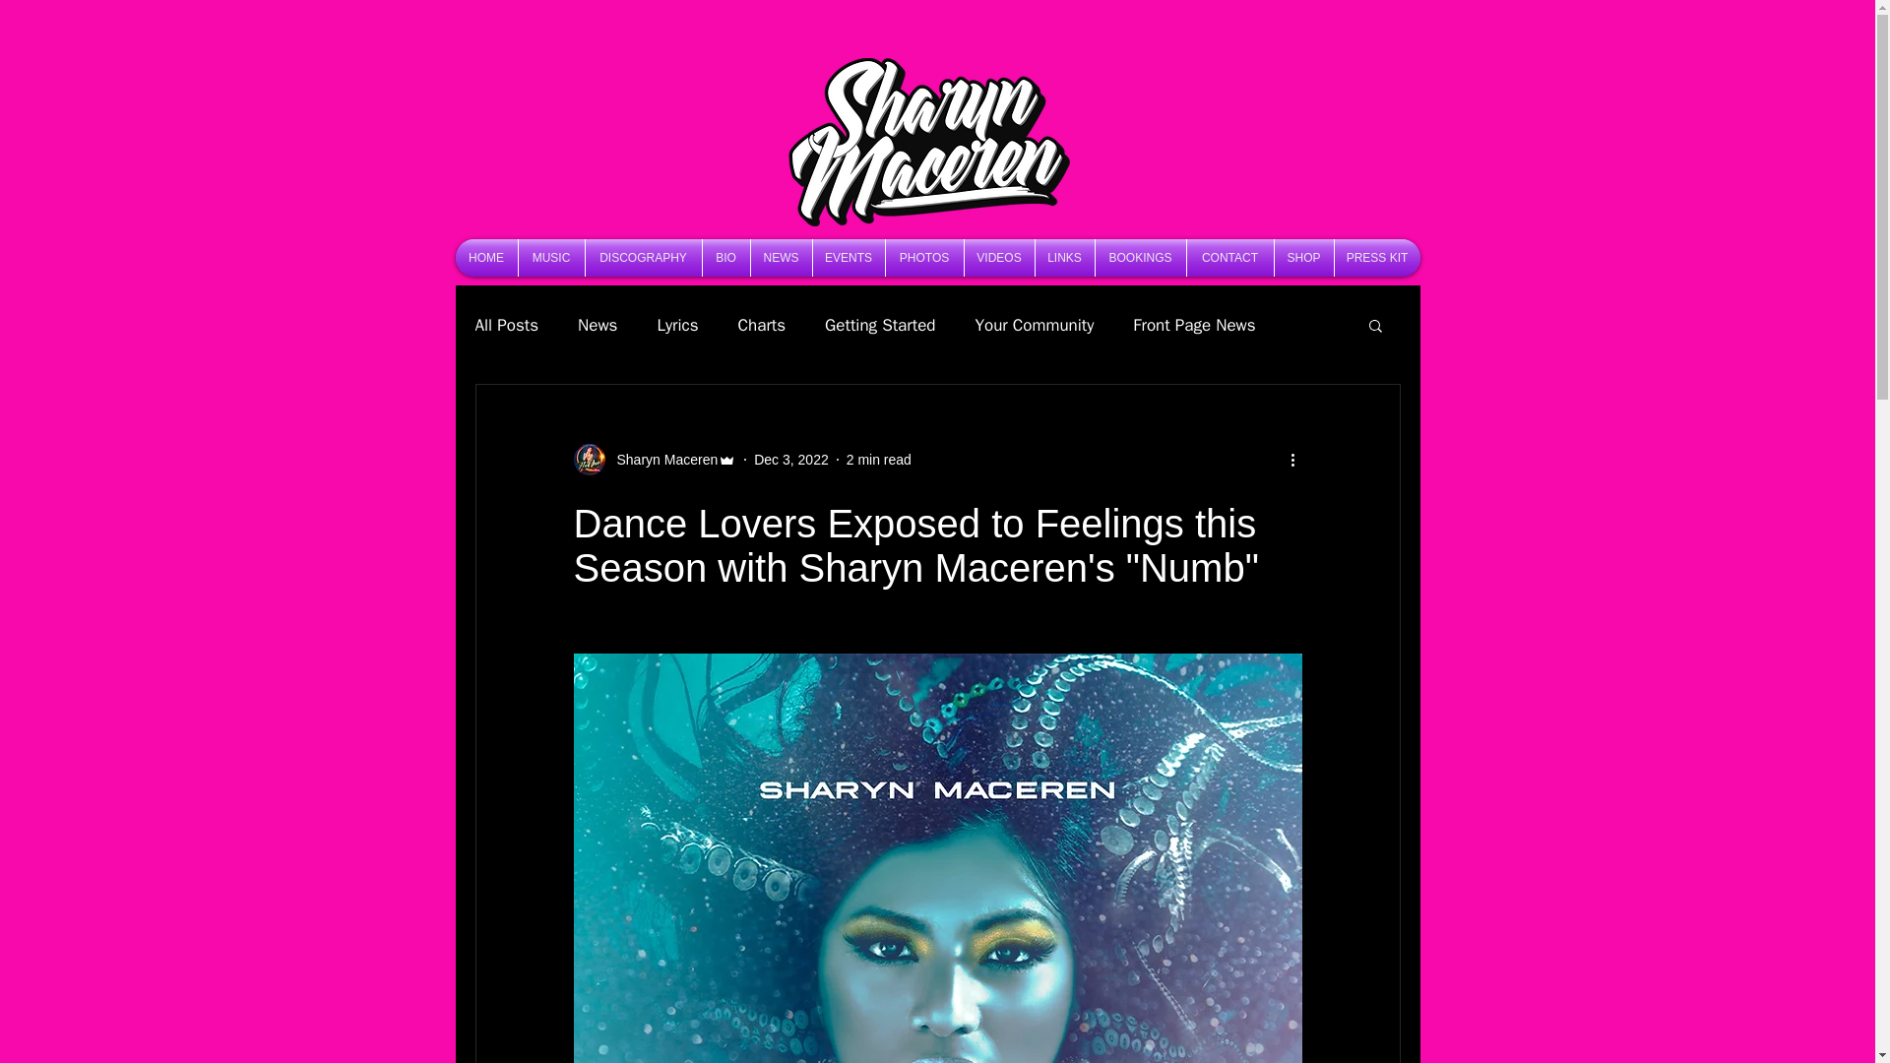  I want to click on 2 min read, so click(878, 459).